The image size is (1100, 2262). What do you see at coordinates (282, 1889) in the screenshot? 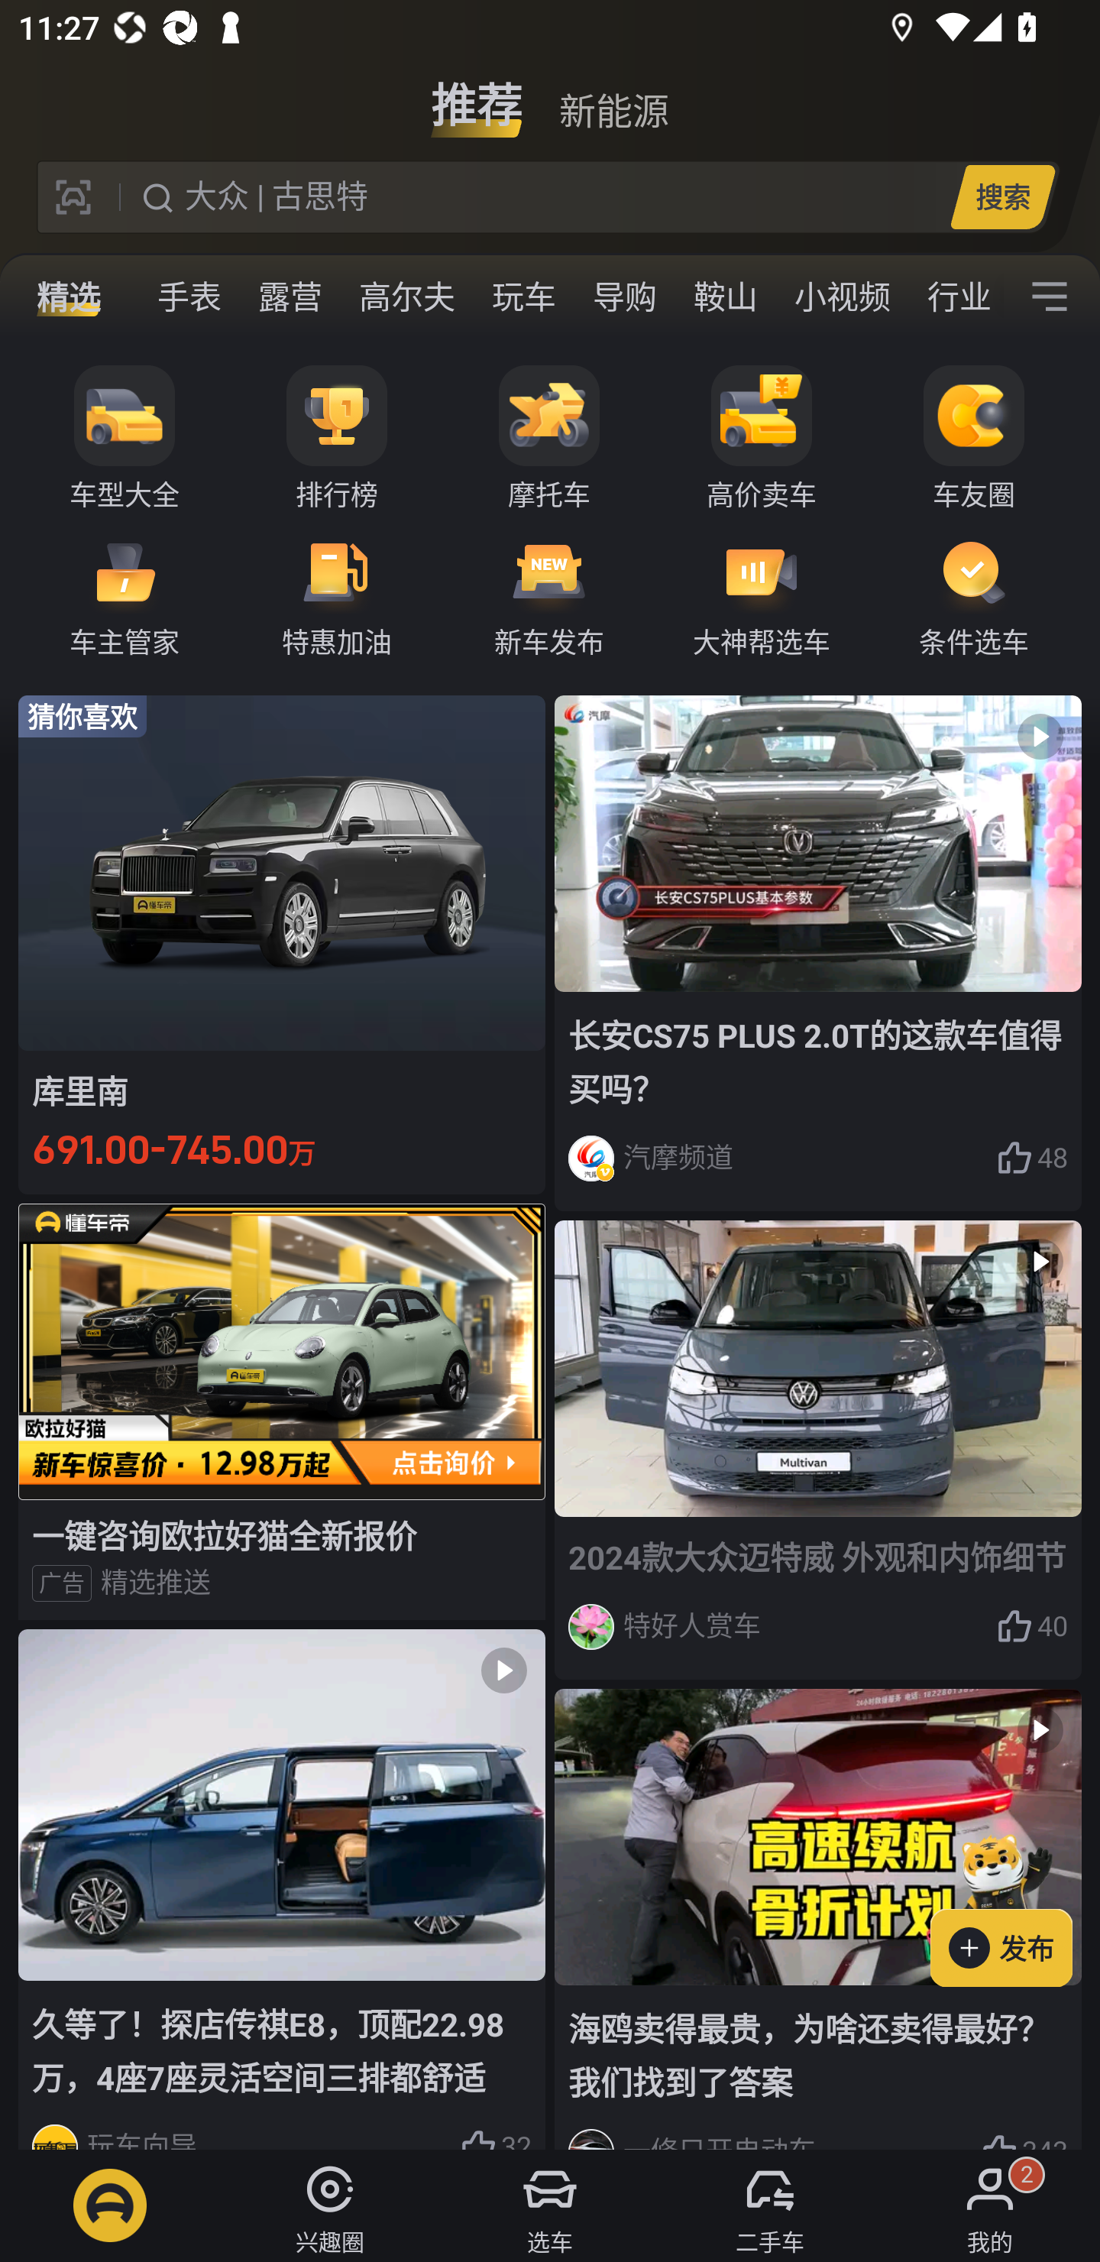
I see ` 久等了！探店传祺E8，顶配22.98万，4座7座灵活空间三排都舒适 玩车向导 32` at bounding box center [282, 1889].